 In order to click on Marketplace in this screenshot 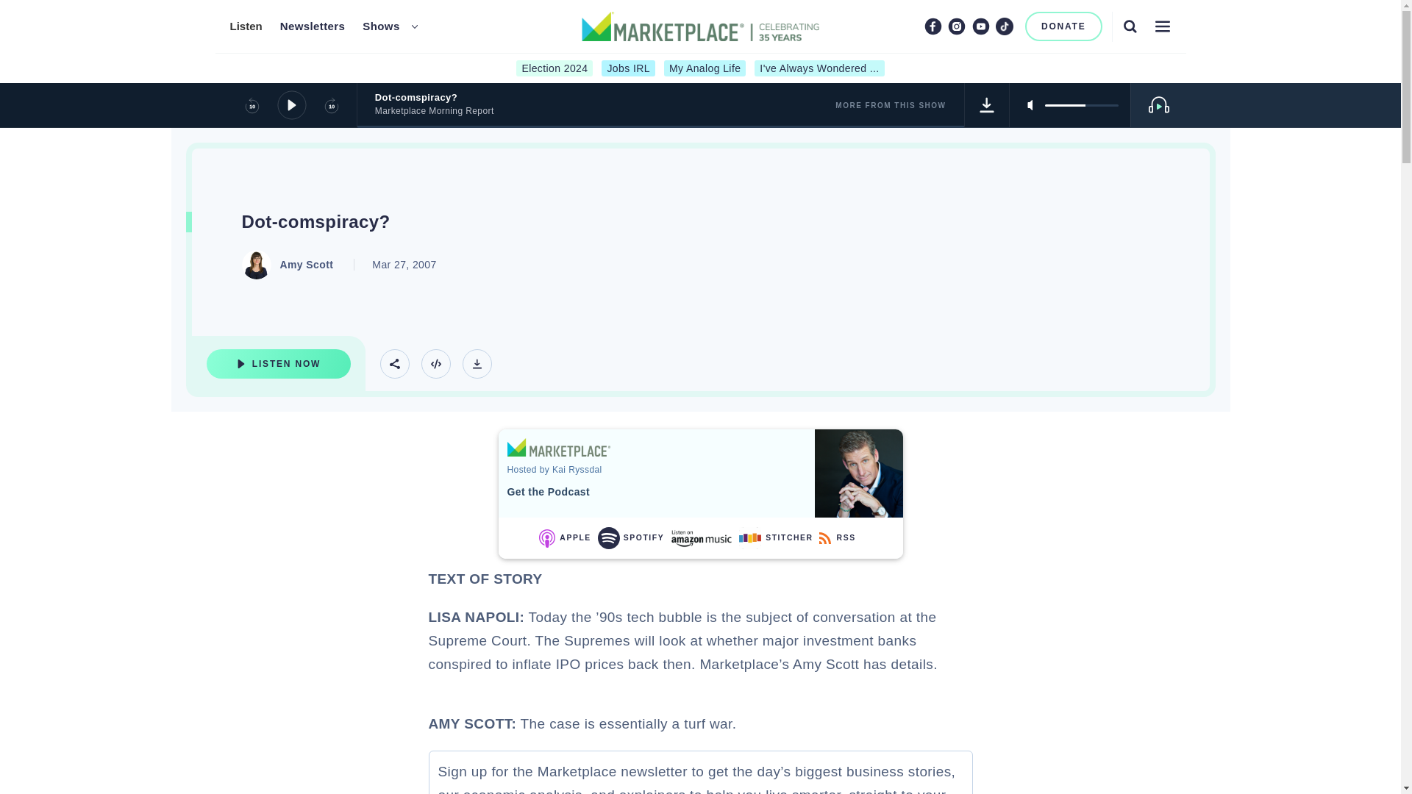, I will do `click(558, 447)`.